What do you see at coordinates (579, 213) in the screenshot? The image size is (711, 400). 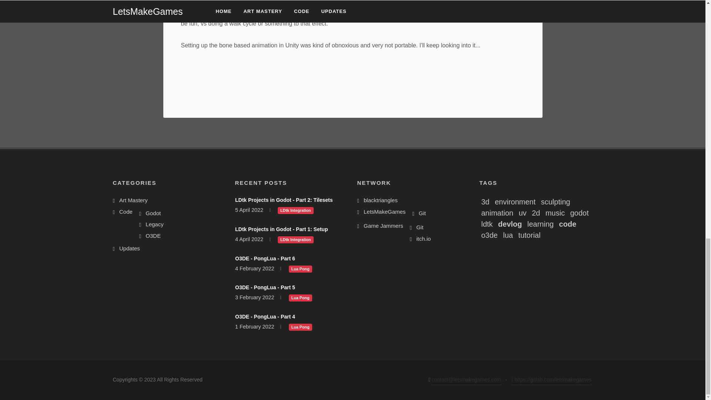 I see `godot` at bounding box center [579, 213].